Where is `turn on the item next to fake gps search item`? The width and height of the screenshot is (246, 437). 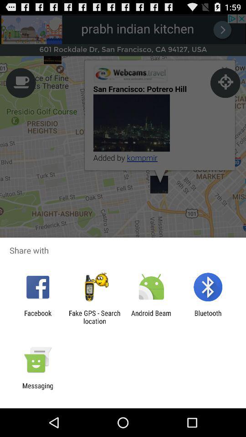
turn on the item next to fake gps search item is located at coordinates (151, 317).